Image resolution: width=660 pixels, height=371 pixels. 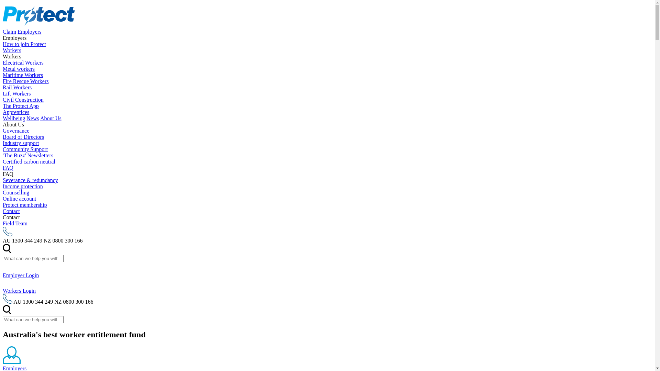 What do you see at coordinates (29, 161) in the screenshot?
I see `Certified carbon neutral` at bounding box center [29, 161].